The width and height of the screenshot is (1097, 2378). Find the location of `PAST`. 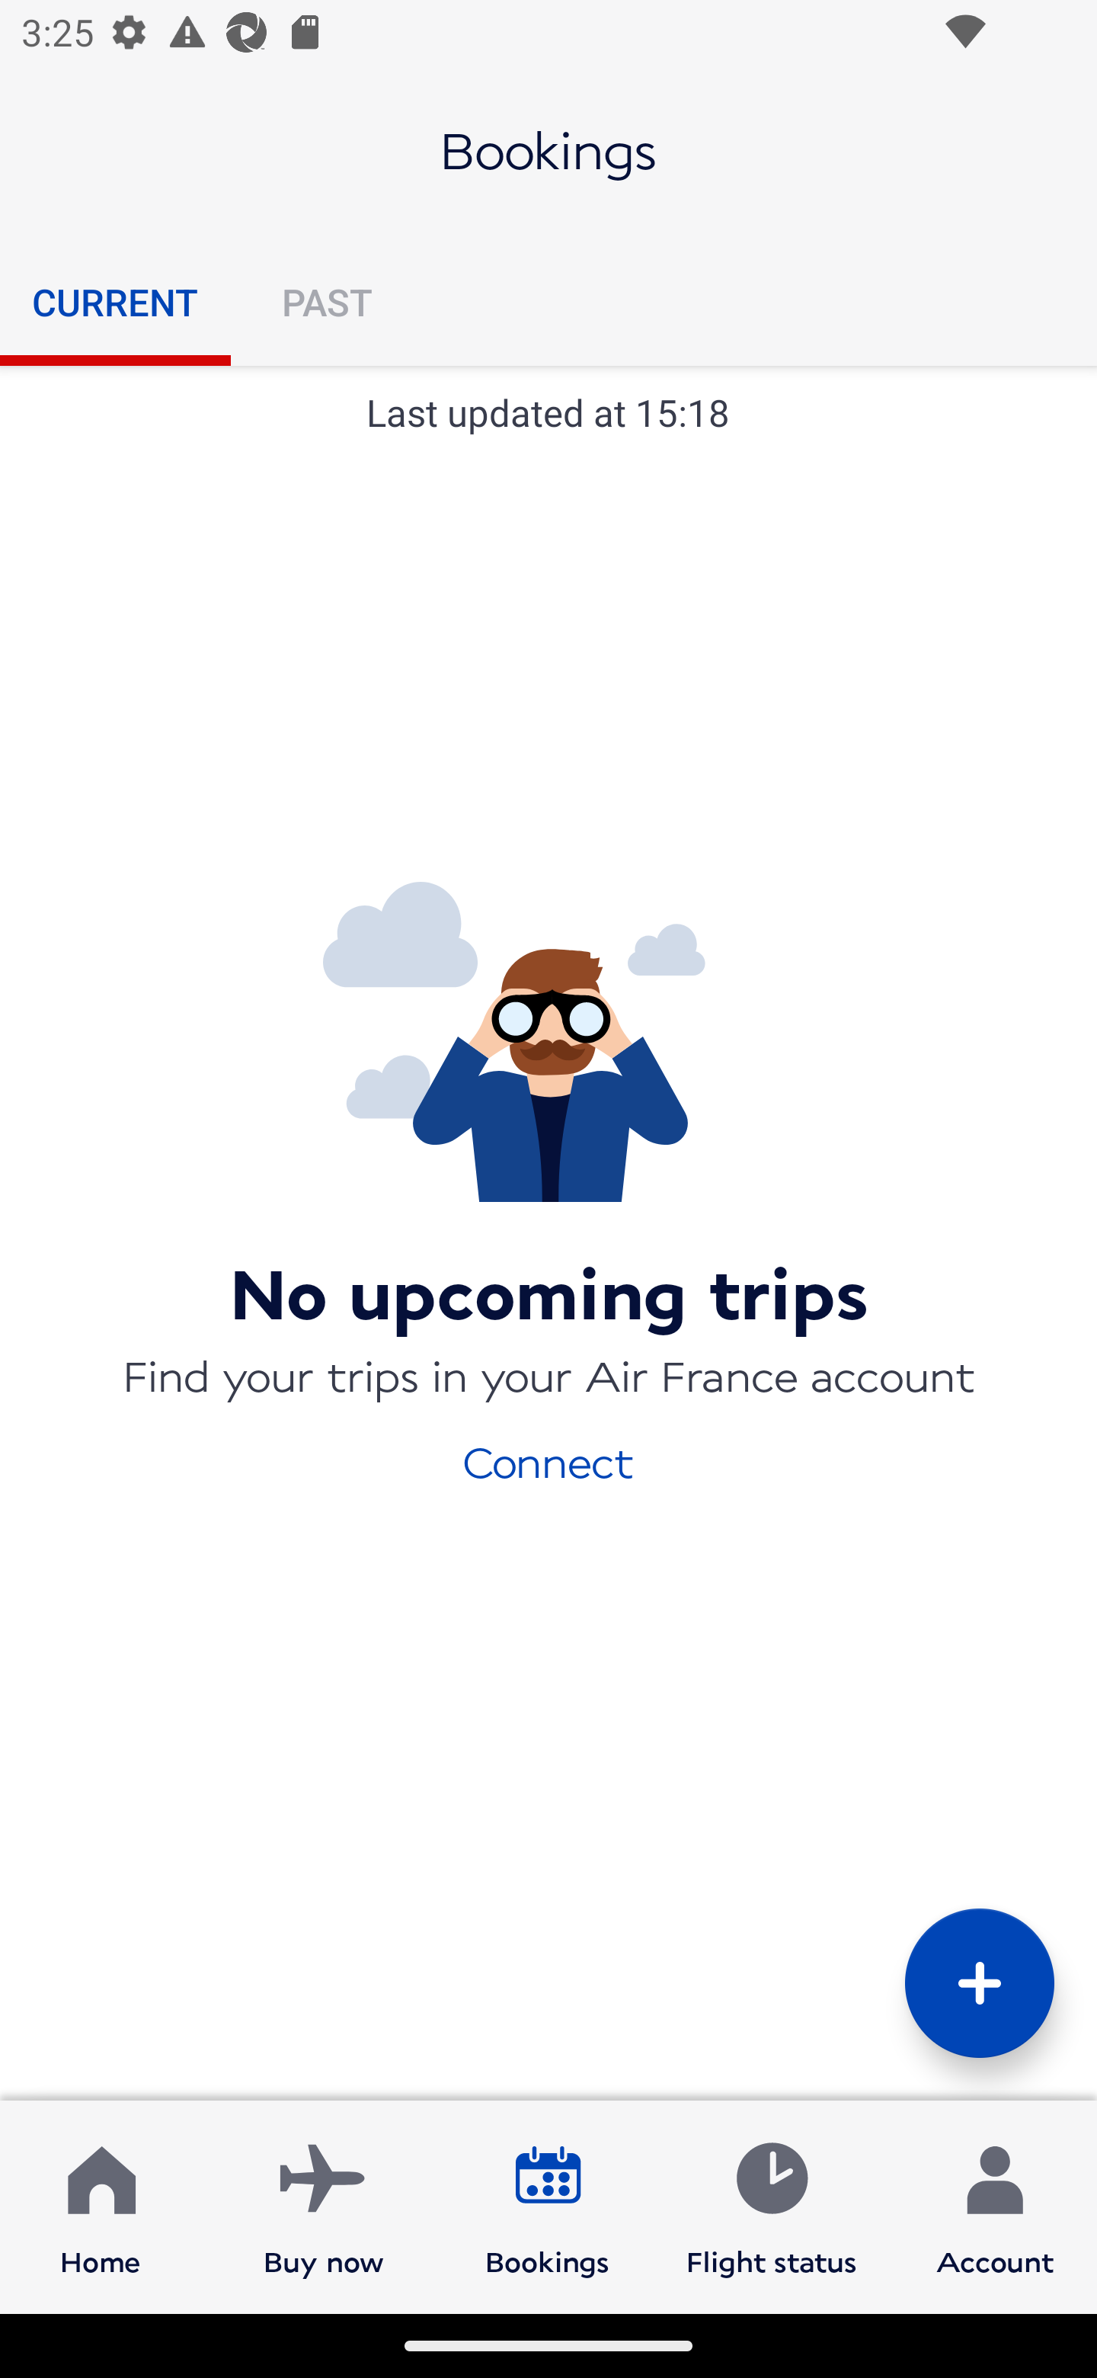

PAST is located at coordinates (326, 302).